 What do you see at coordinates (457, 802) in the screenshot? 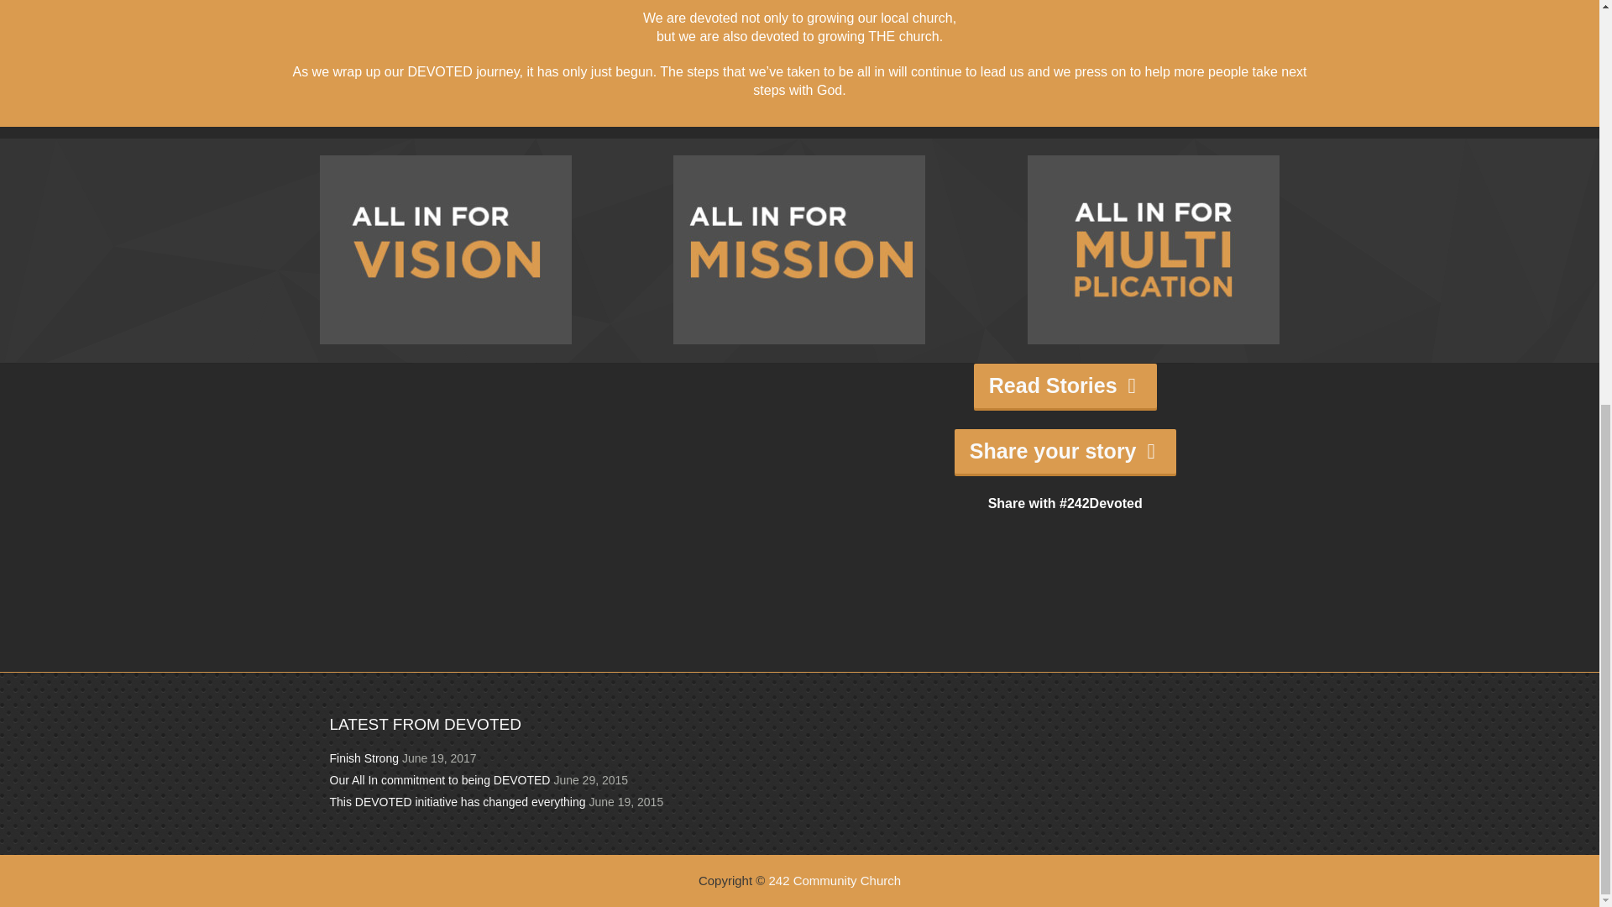
I see `This DEVOTED initiative has changed everything` at bounding box center [457, 802].